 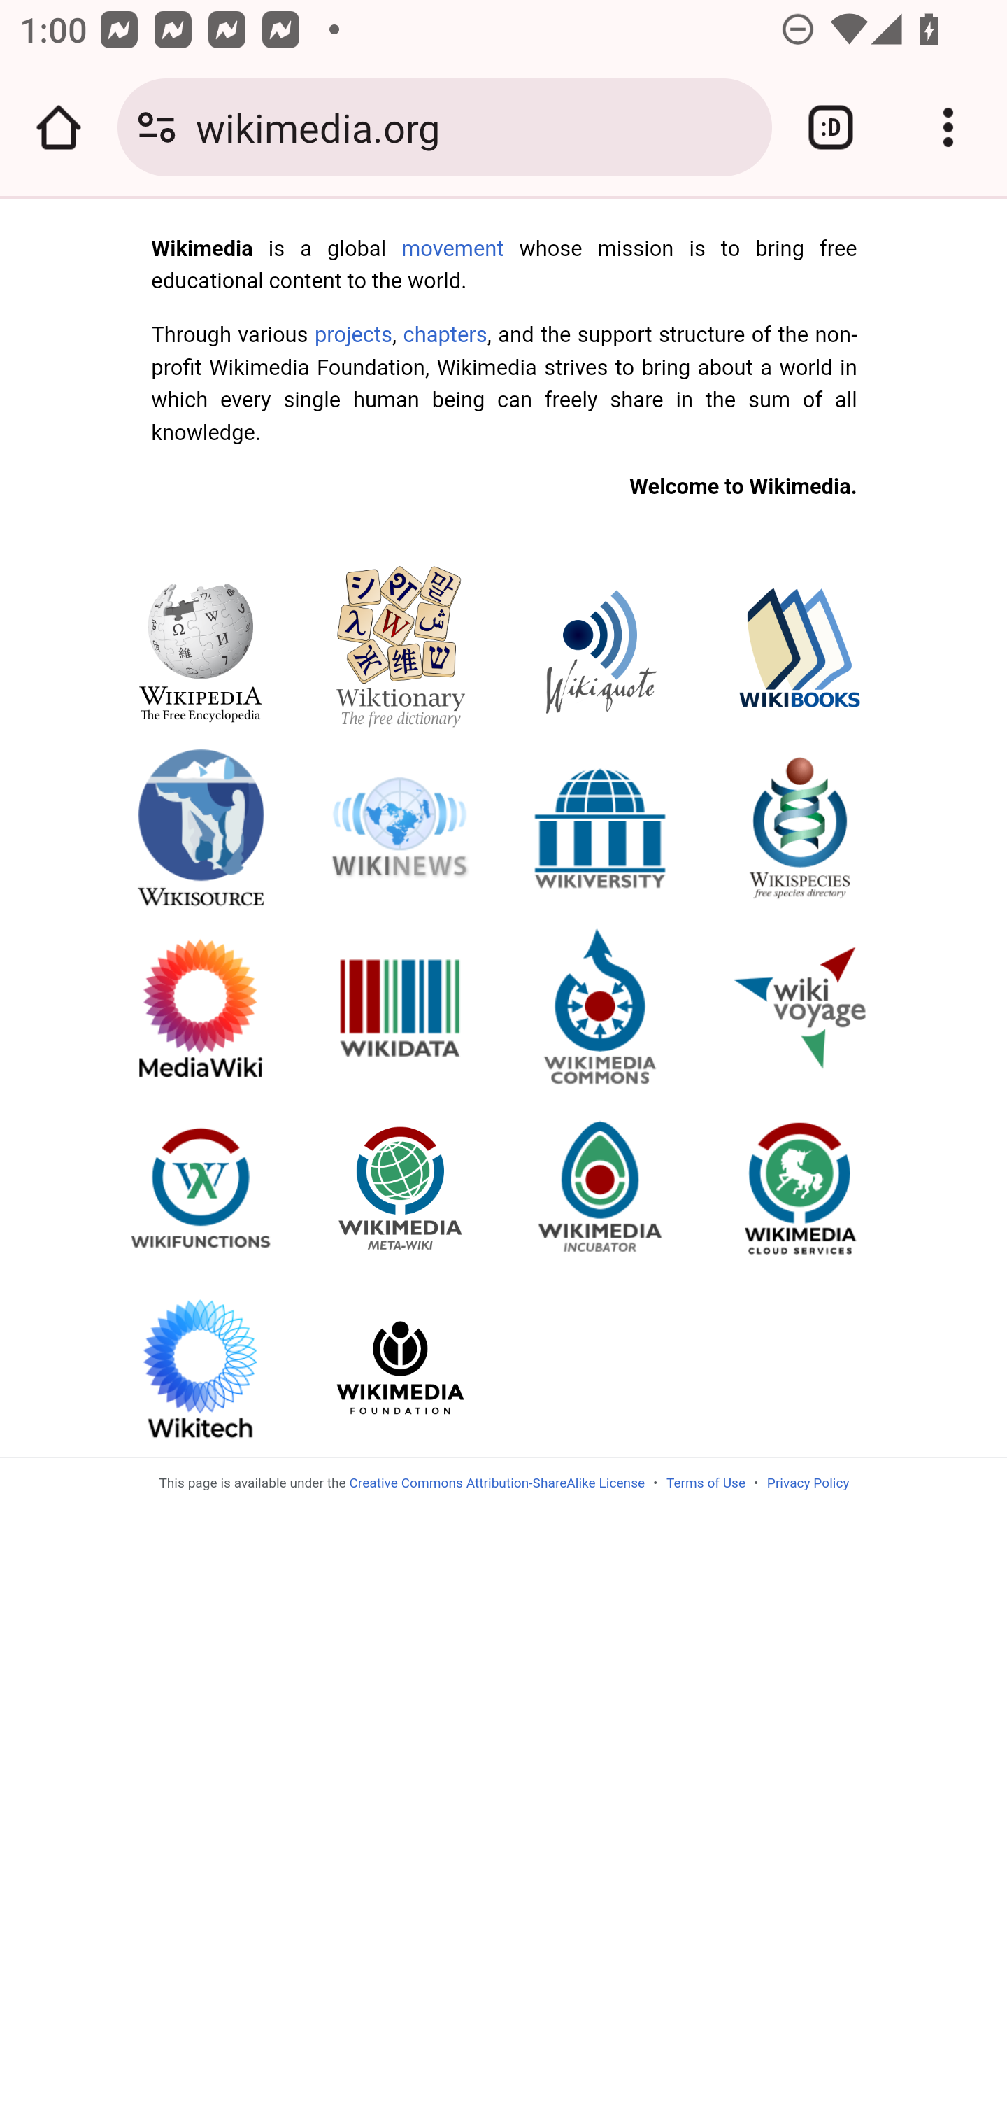 I want to click on Wikimedia Incubator, so click(x=600, y=1187).